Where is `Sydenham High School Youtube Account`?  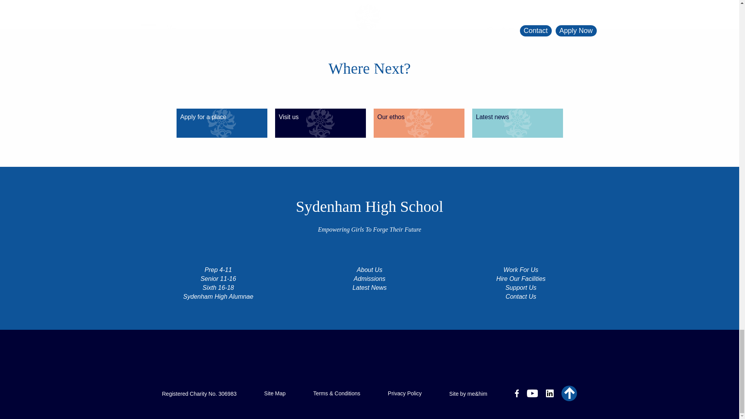 Sydenham High School Youtube Account is located at coordinates (532, 393).